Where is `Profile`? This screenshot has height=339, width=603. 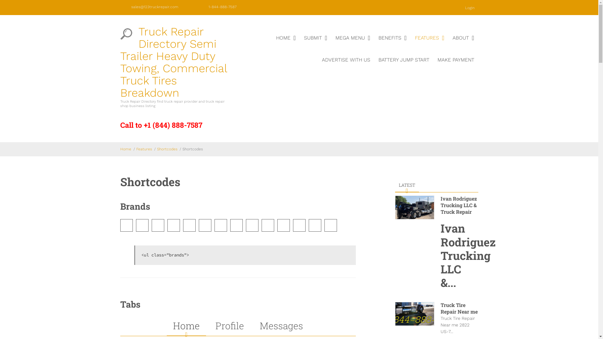 Profile is located at coordinates (230, 326).